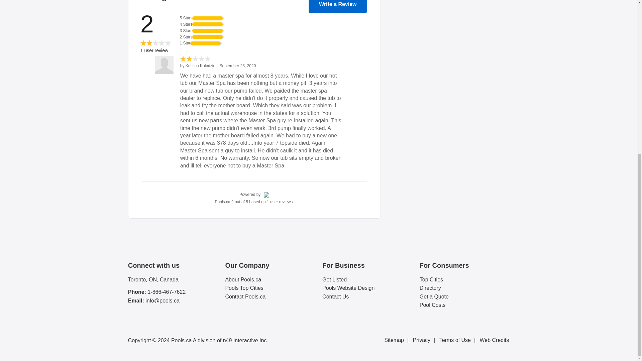  Describe the element at coordinates (270, 288) in the screenshot. I see `Pools Top Cities` at that location.